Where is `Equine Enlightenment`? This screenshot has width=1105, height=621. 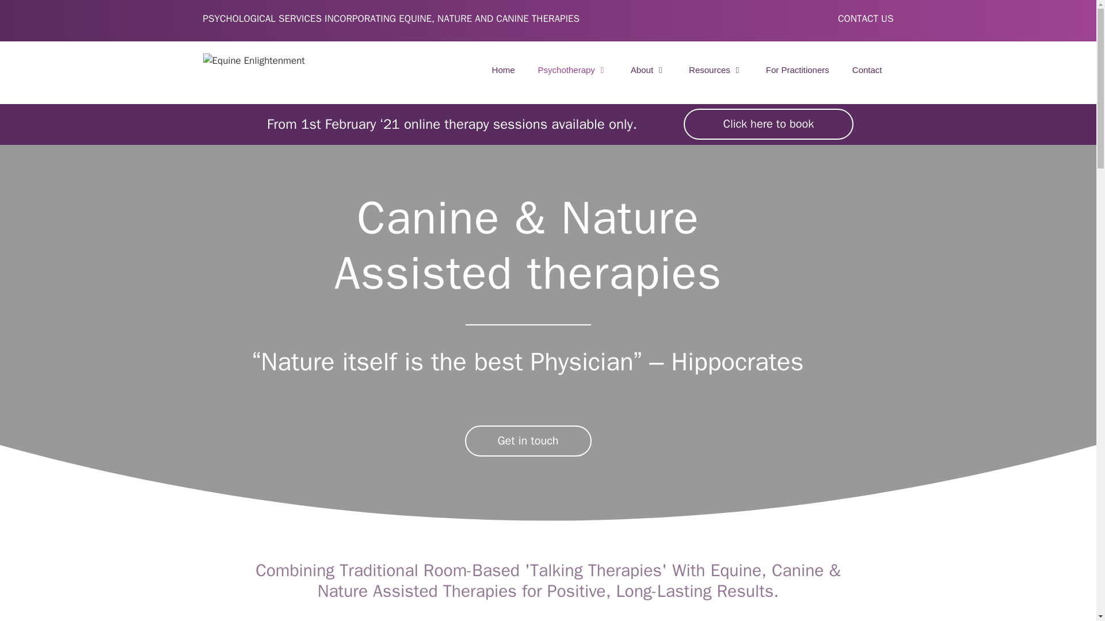 Equine Enlightenment is located at coordinates (253, 60).